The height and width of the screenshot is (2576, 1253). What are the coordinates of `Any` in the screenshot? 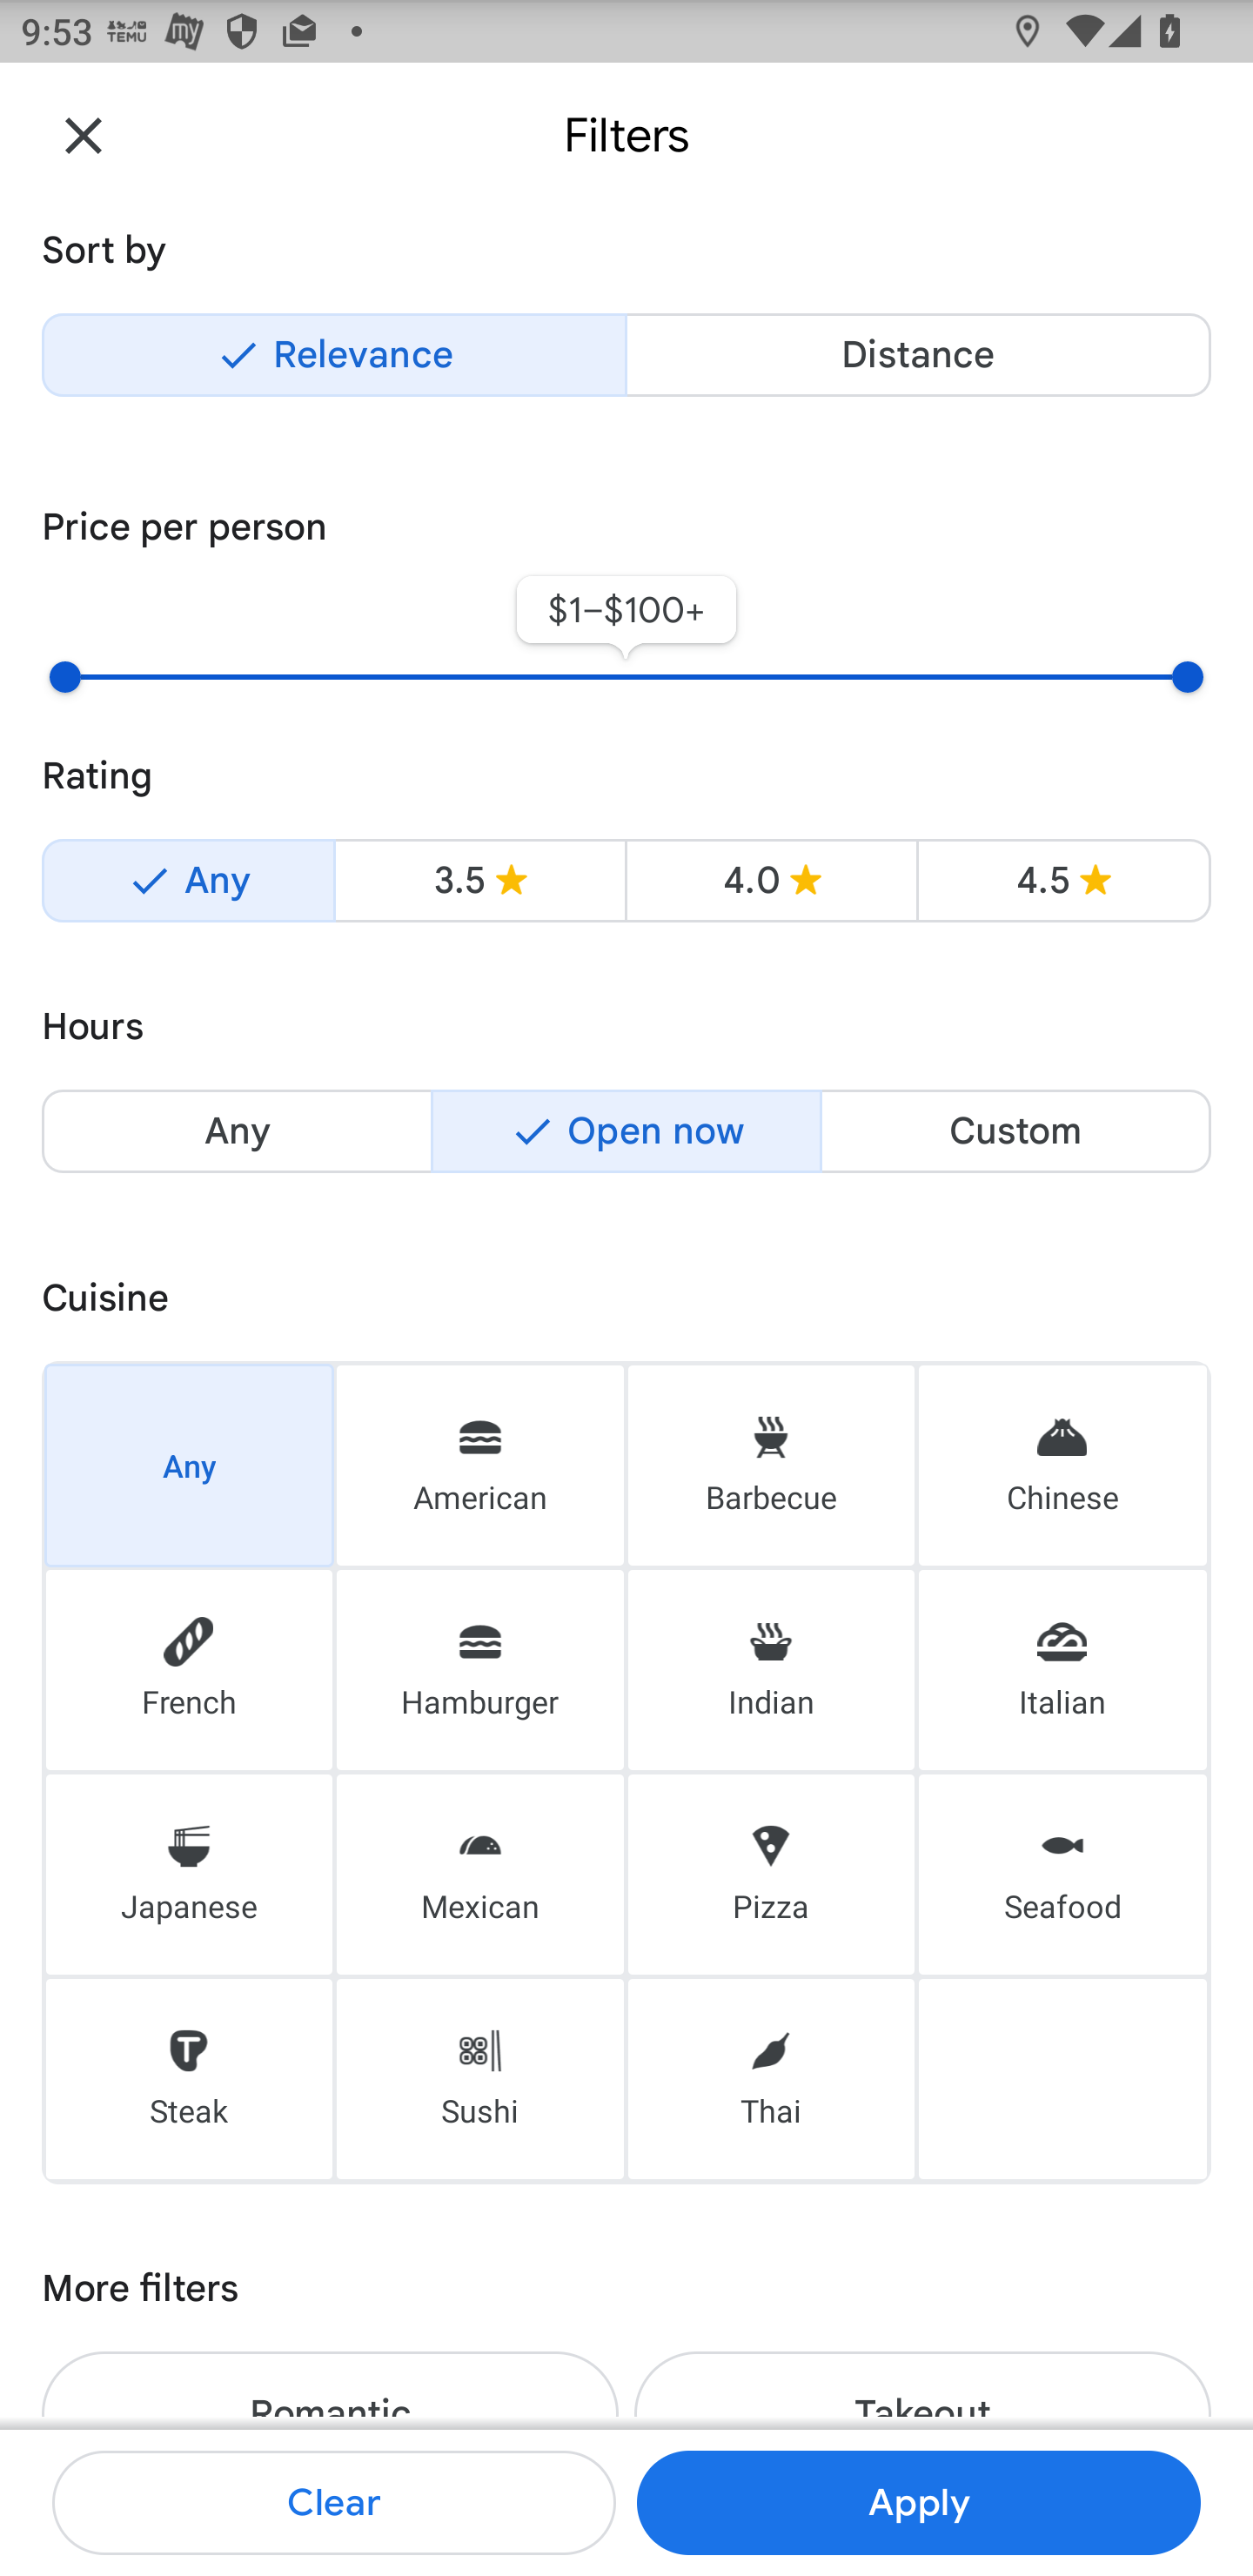 It's located at (189, 1464).